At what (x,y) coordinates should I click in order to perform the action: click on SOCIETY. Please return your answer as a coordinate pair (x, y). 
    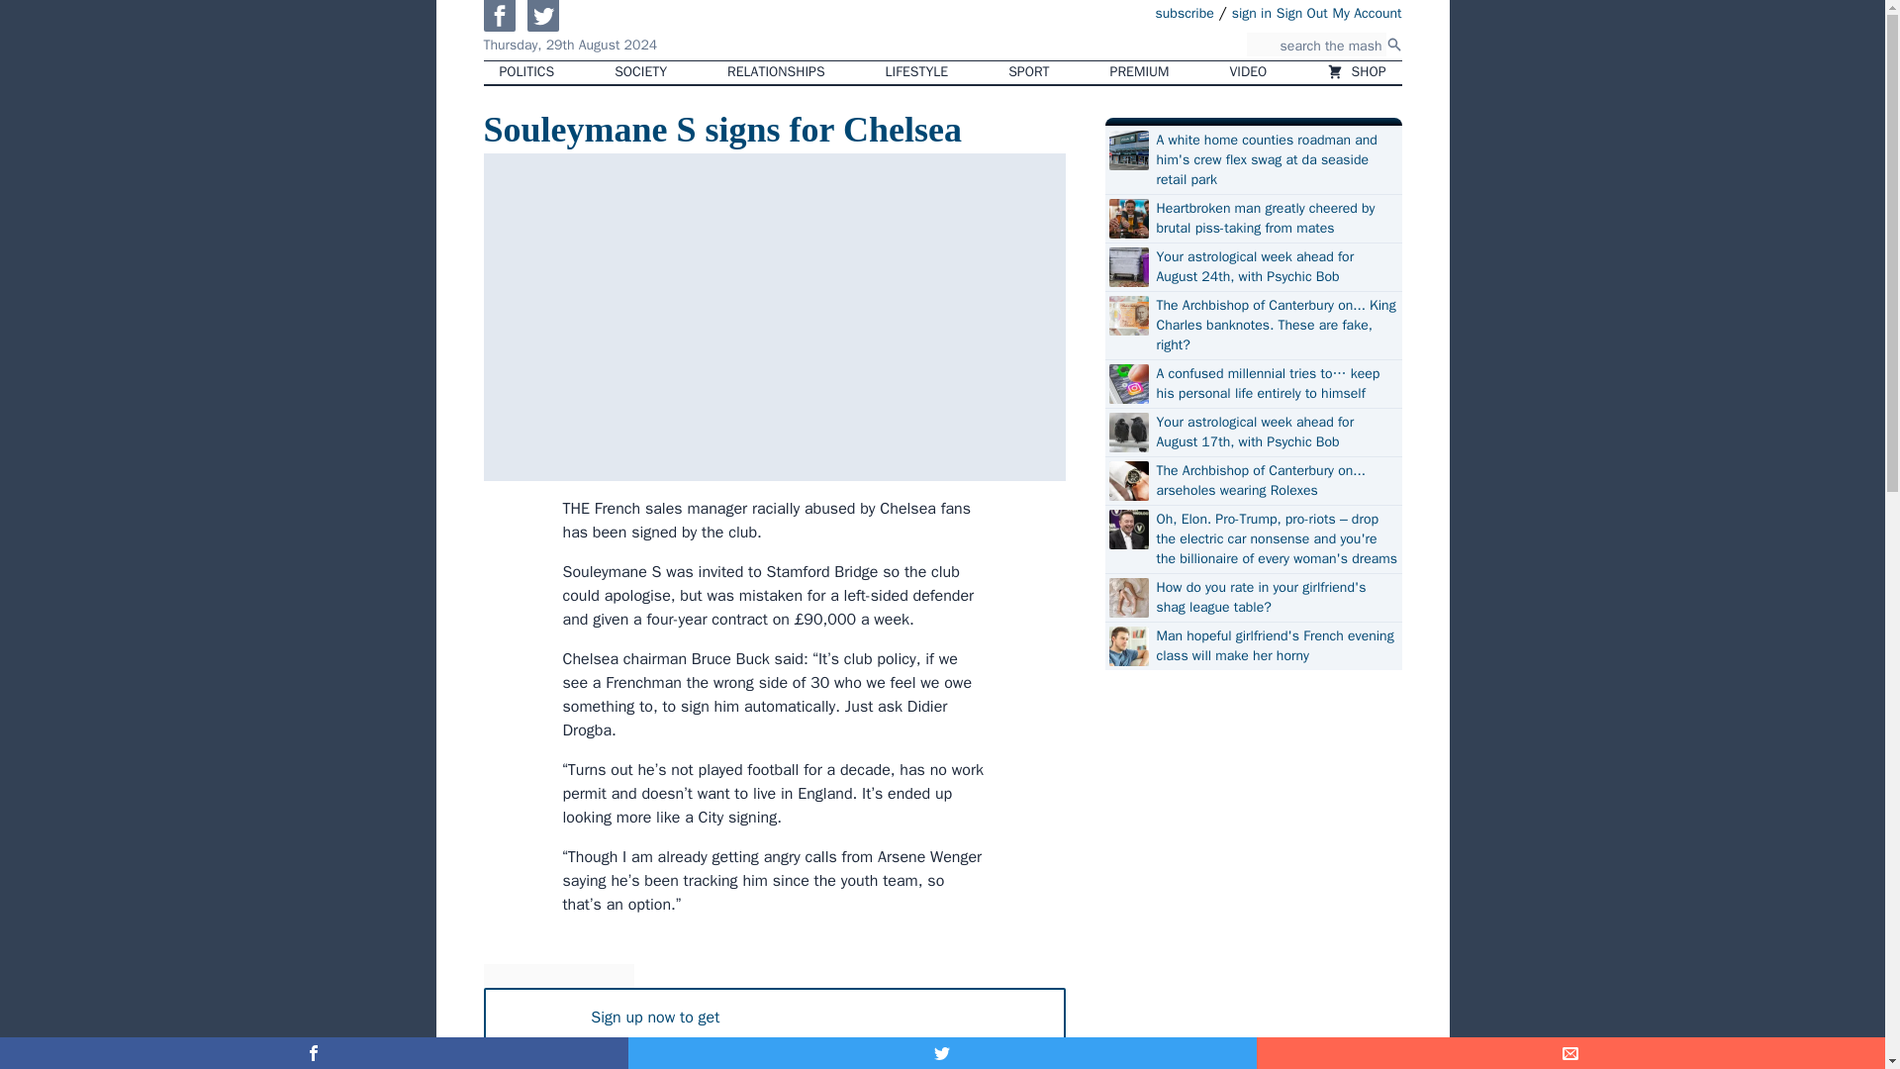
    Looking at the image, I should click on (639, 72).